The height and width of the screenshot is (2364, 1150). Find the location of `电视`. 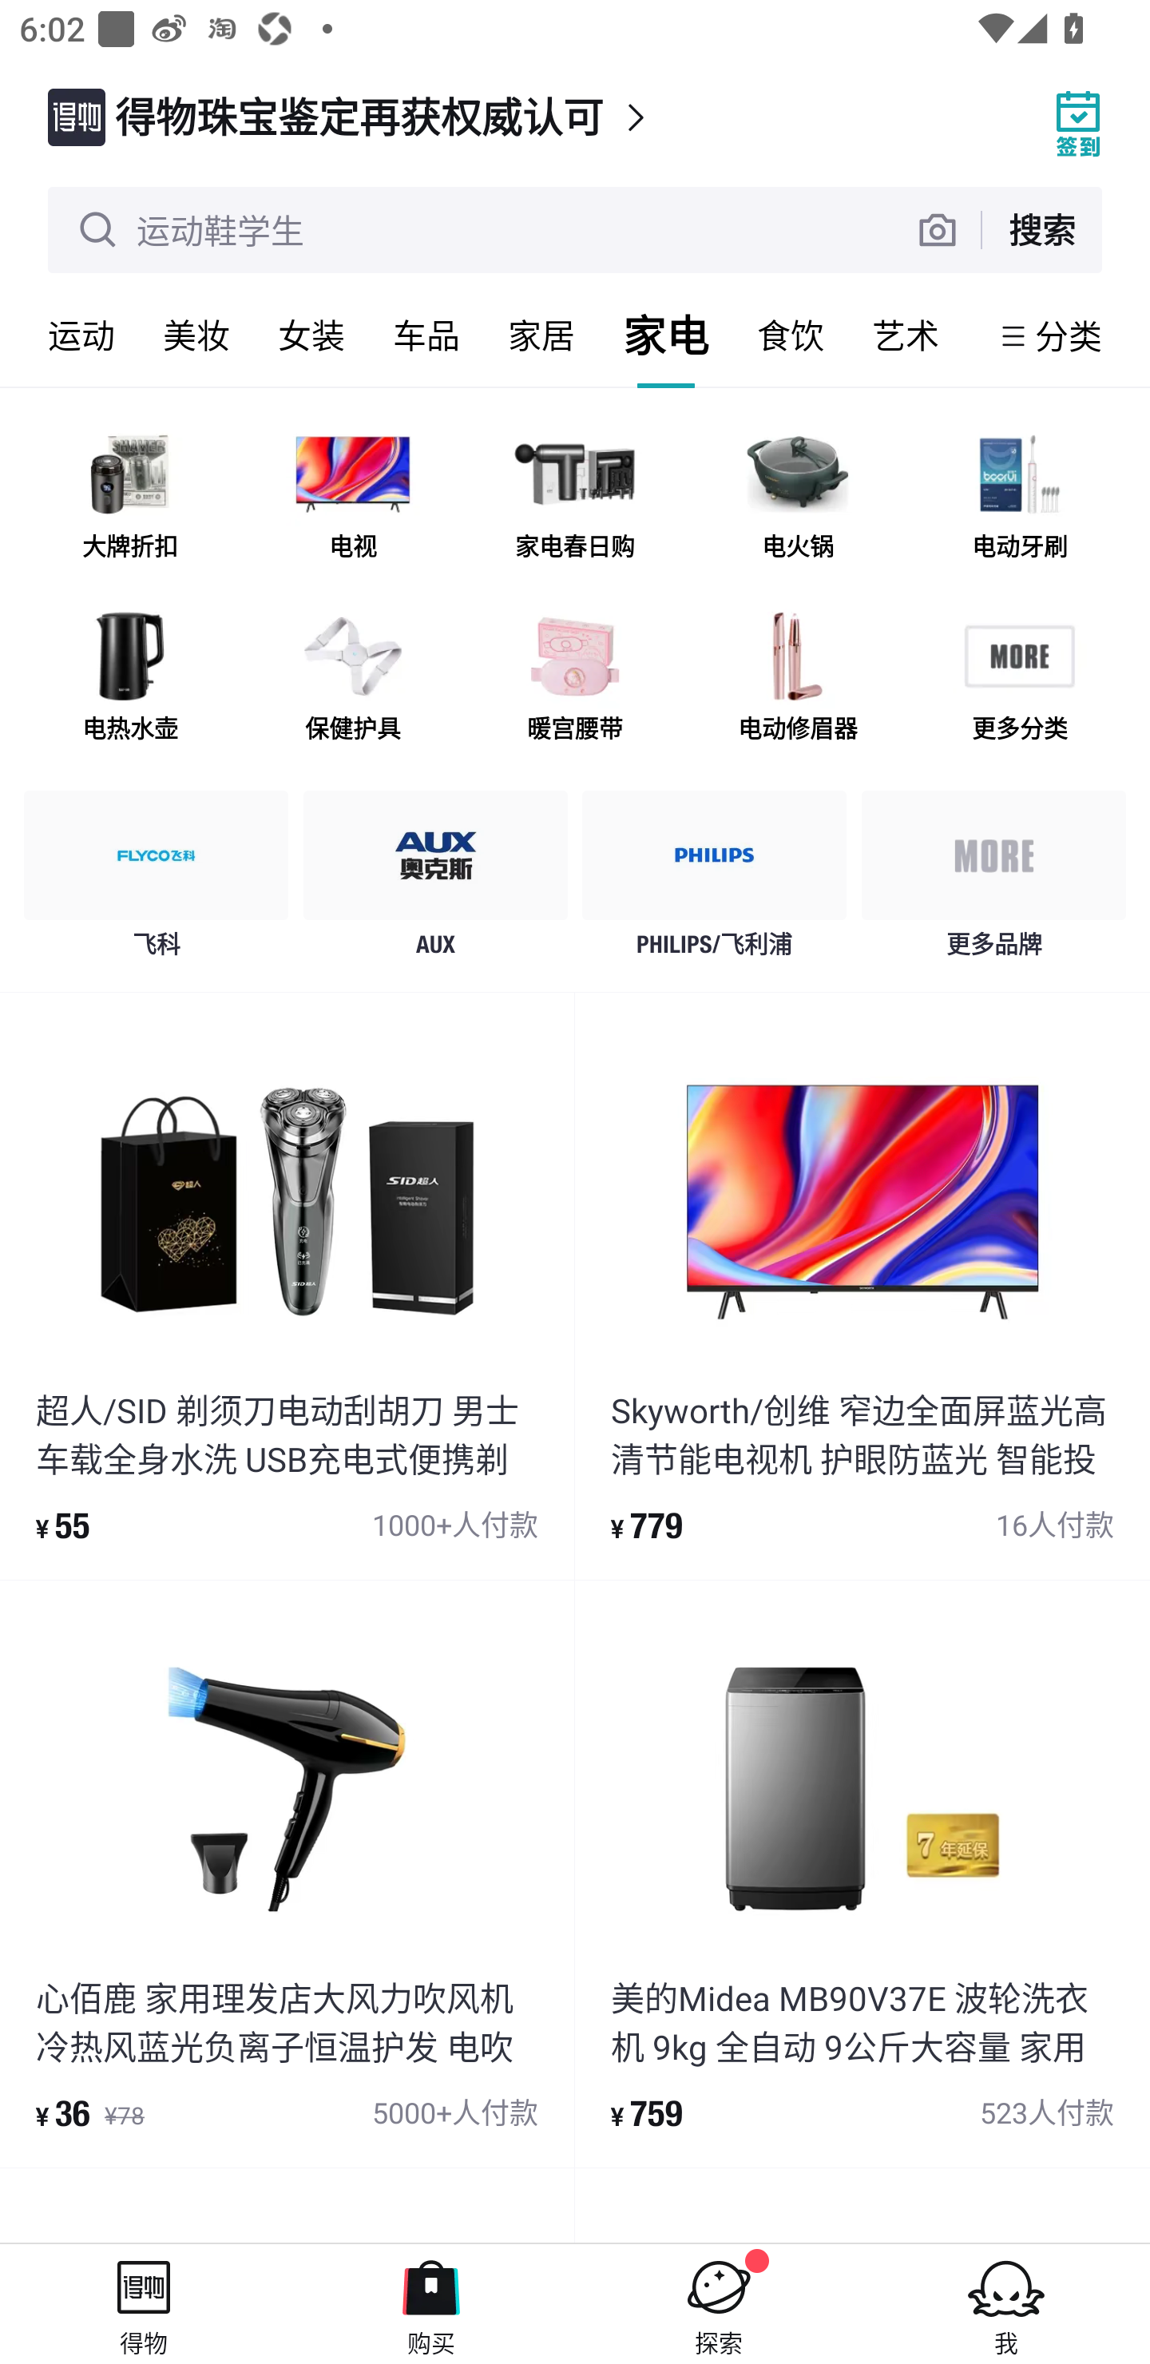

电视 is located at coordinates (352, 498).